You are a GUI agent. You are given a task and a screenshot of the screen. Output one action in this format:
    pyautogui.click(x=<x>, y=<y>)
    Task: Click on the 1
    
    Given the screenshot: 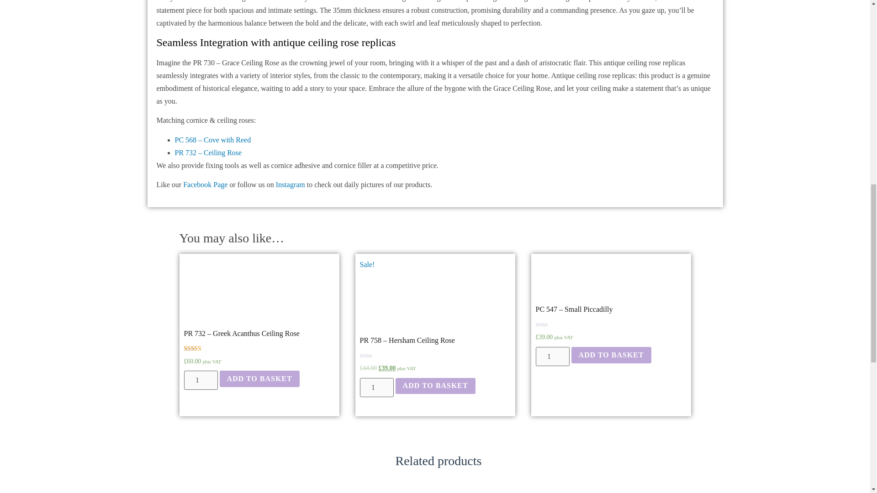 What is the action you would take?
    pyautogui.click(x=552, y=357)
    